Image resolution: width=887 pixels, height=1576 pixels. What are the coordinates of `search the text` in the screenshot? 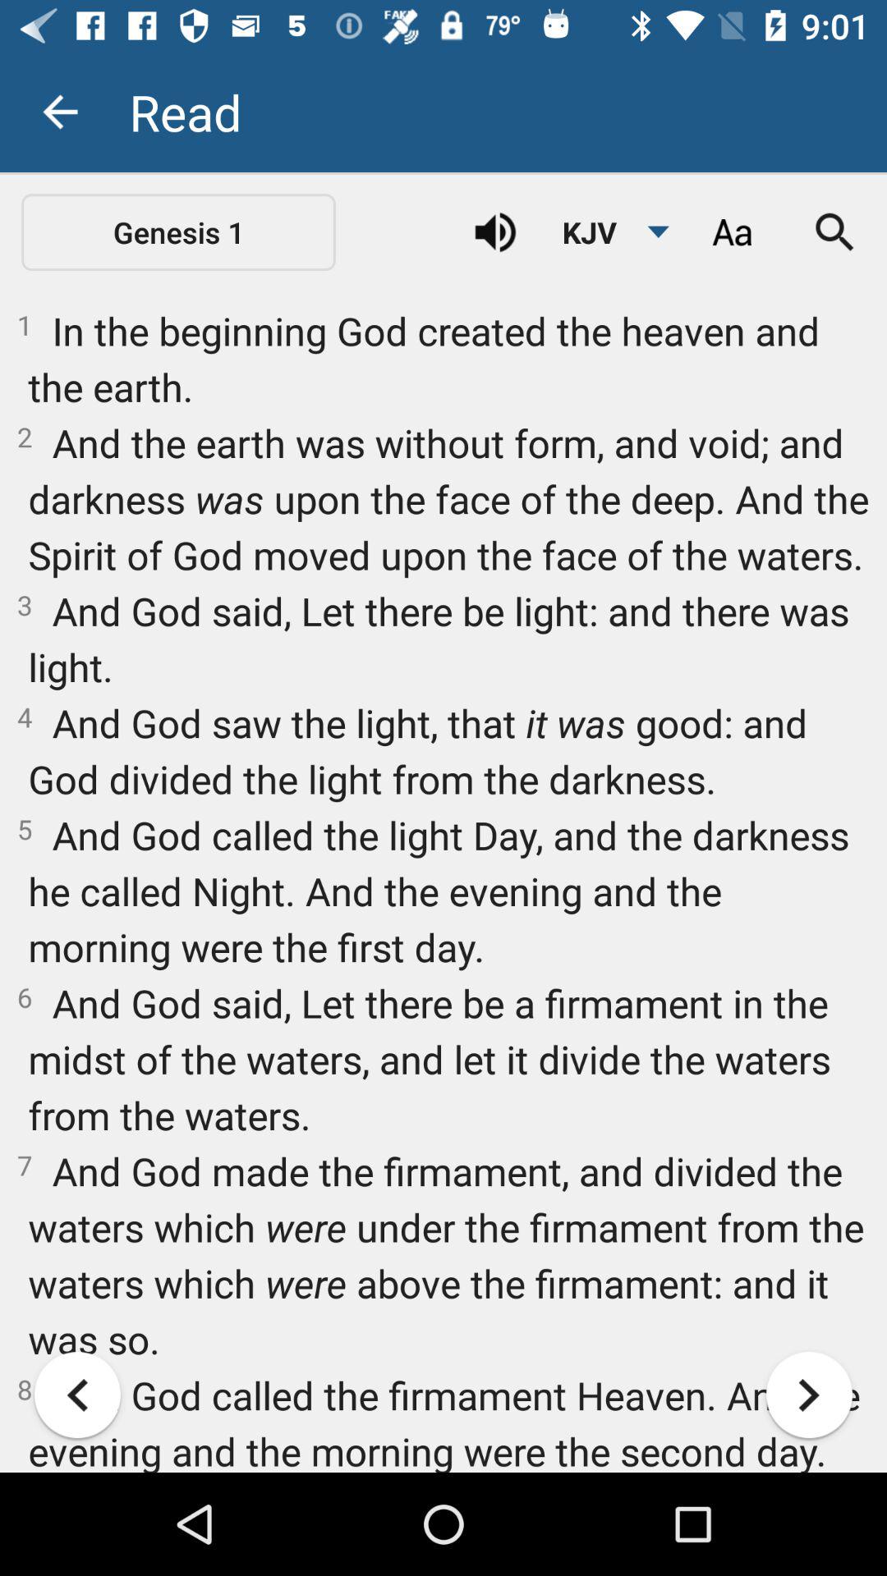 It's located at (835, 233).